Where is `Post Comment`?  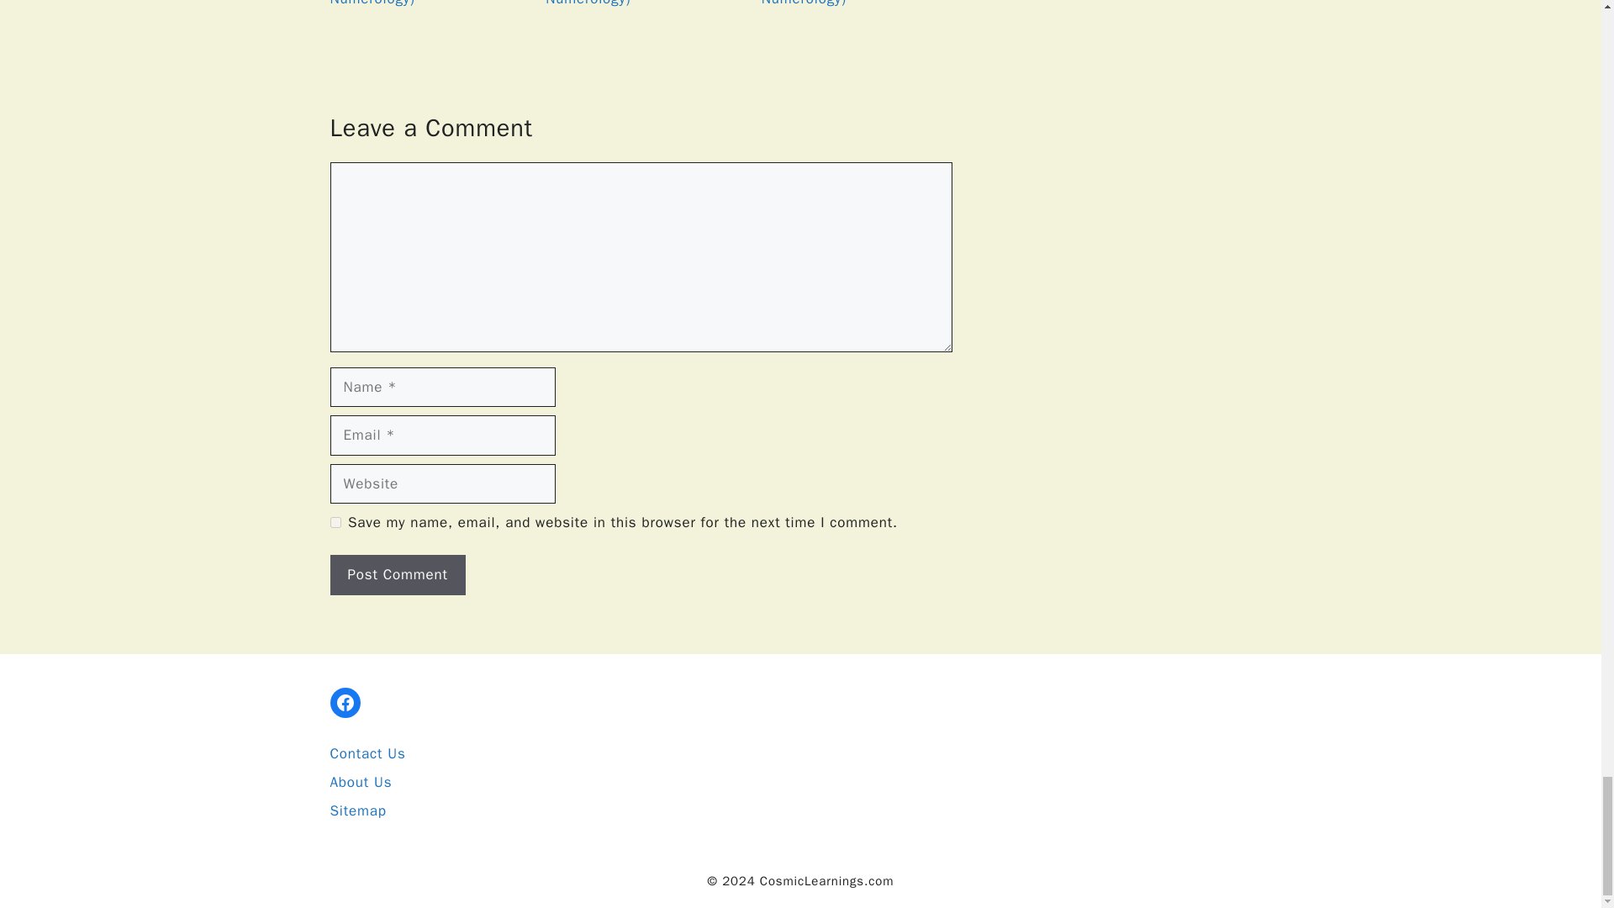 Post Comment is located at coordinates (397, 575).